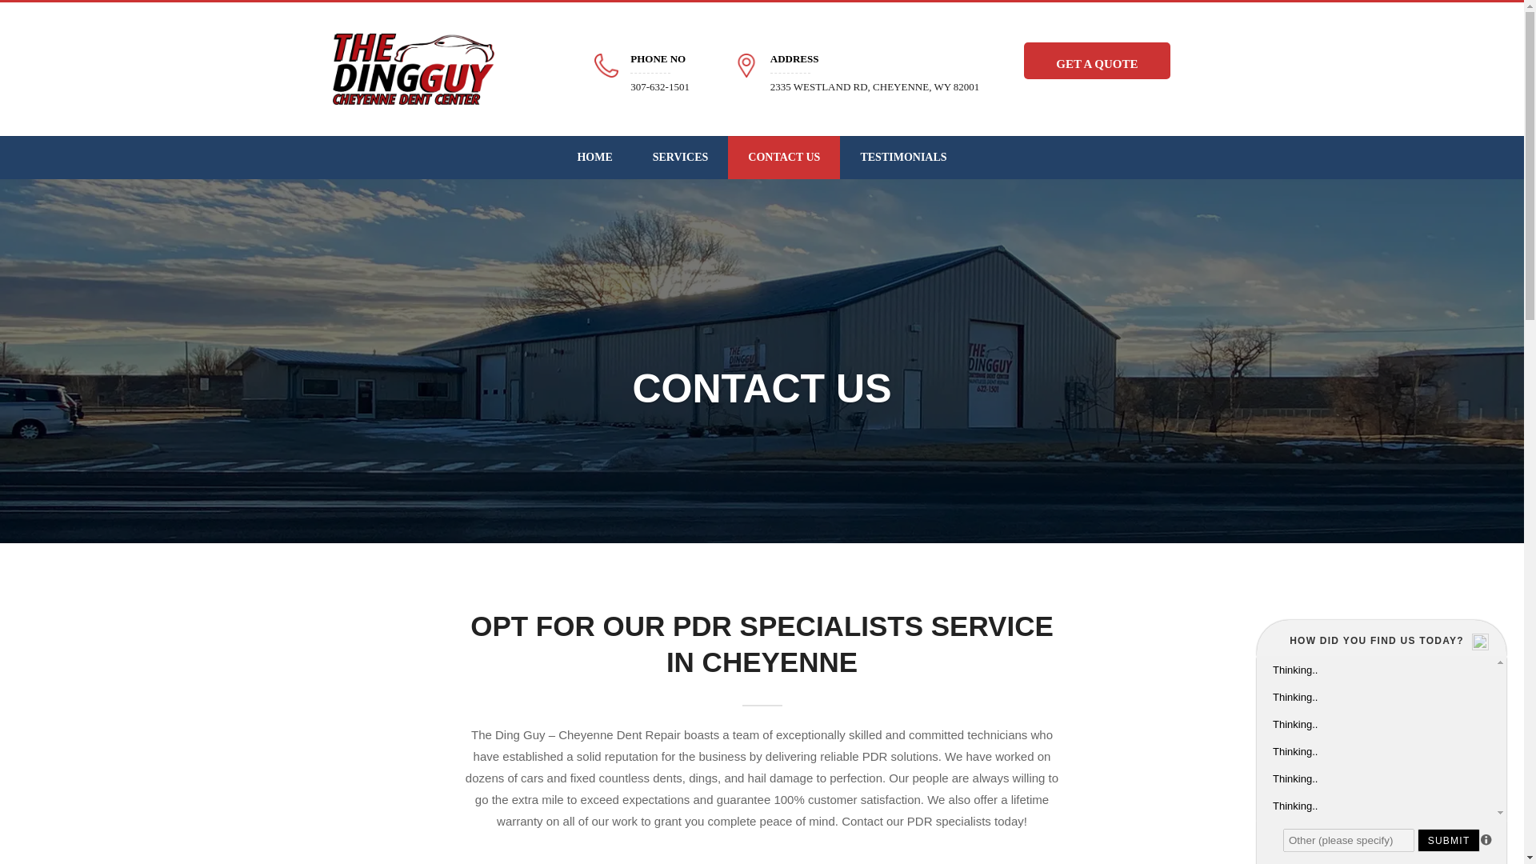 This screenshot has width=1536, height=864. Describe the element at coordinates (784, 158) in the screenshot. I see `TESTIMONIALS` at that location.